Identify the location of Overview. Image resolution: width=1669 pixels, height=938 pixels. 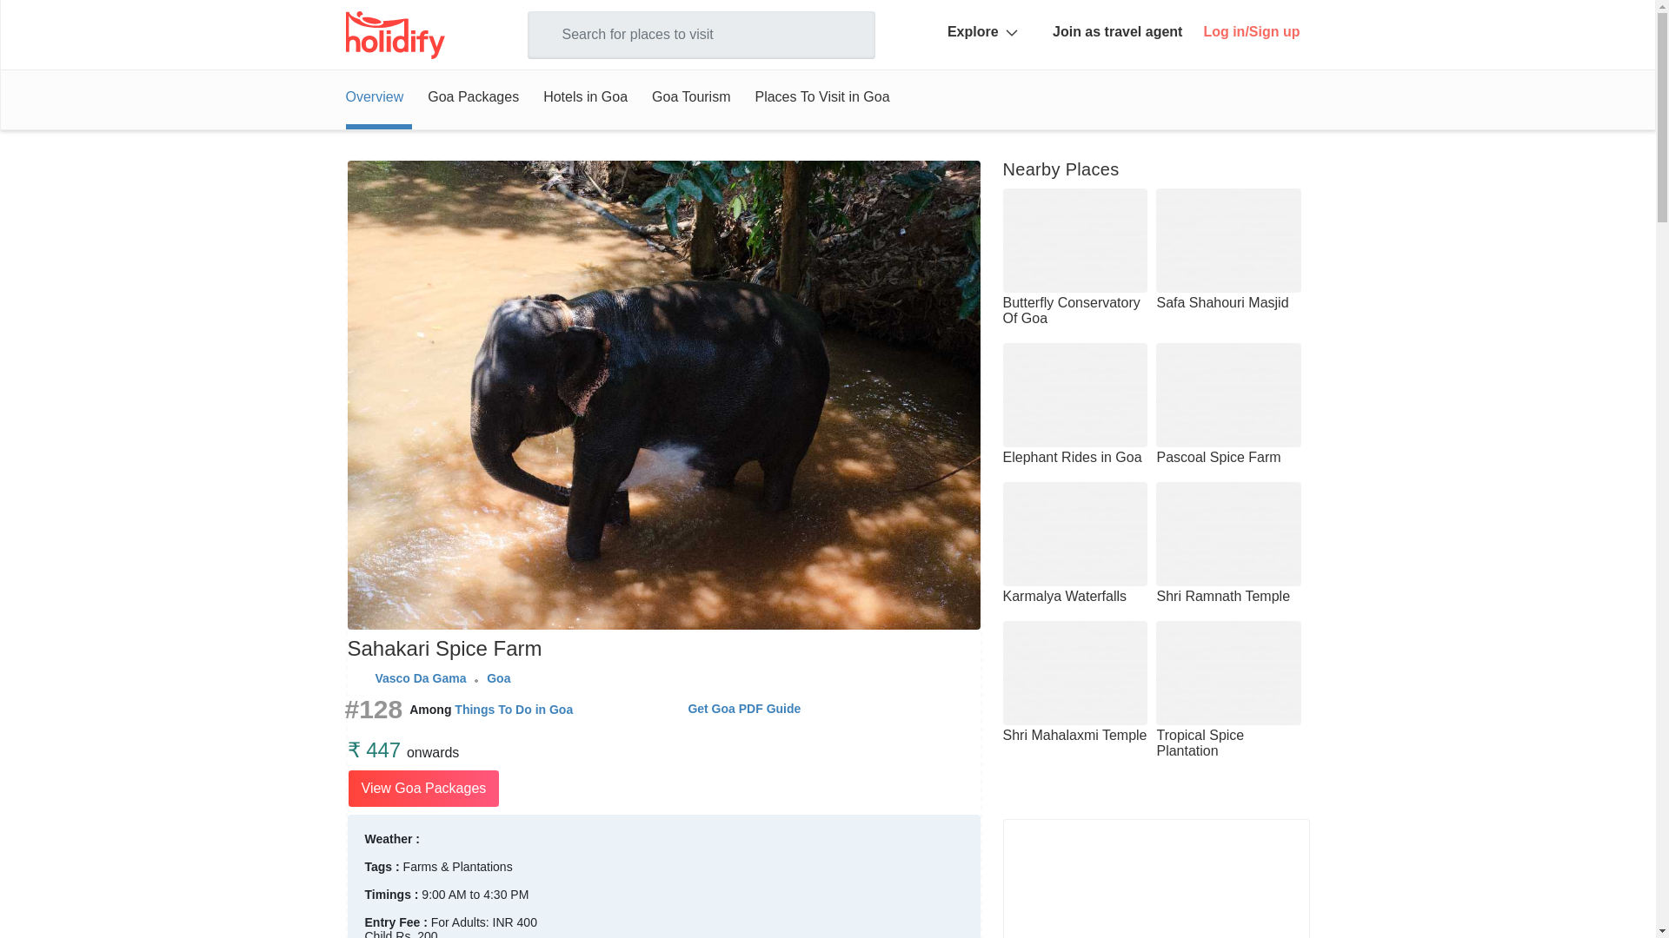
(379, 96).